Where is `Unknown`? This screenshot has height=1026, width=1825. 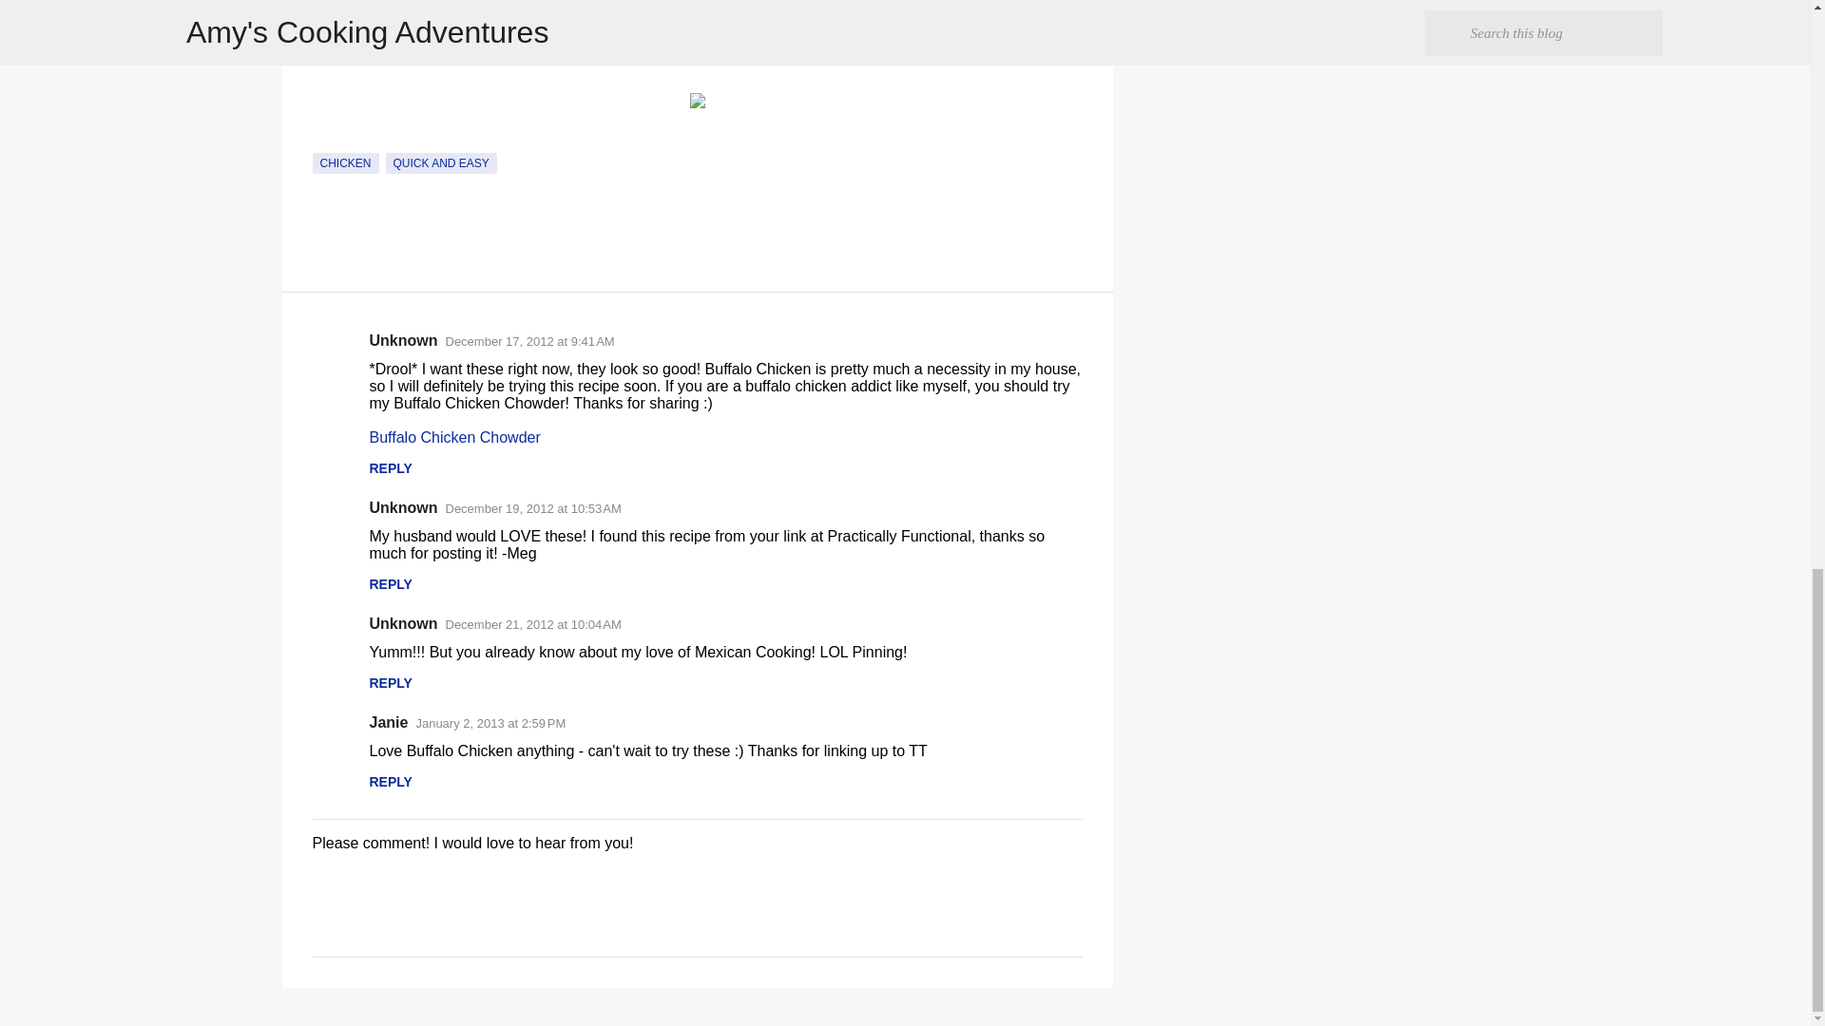
Unknown is located at coordinates (403, 340).